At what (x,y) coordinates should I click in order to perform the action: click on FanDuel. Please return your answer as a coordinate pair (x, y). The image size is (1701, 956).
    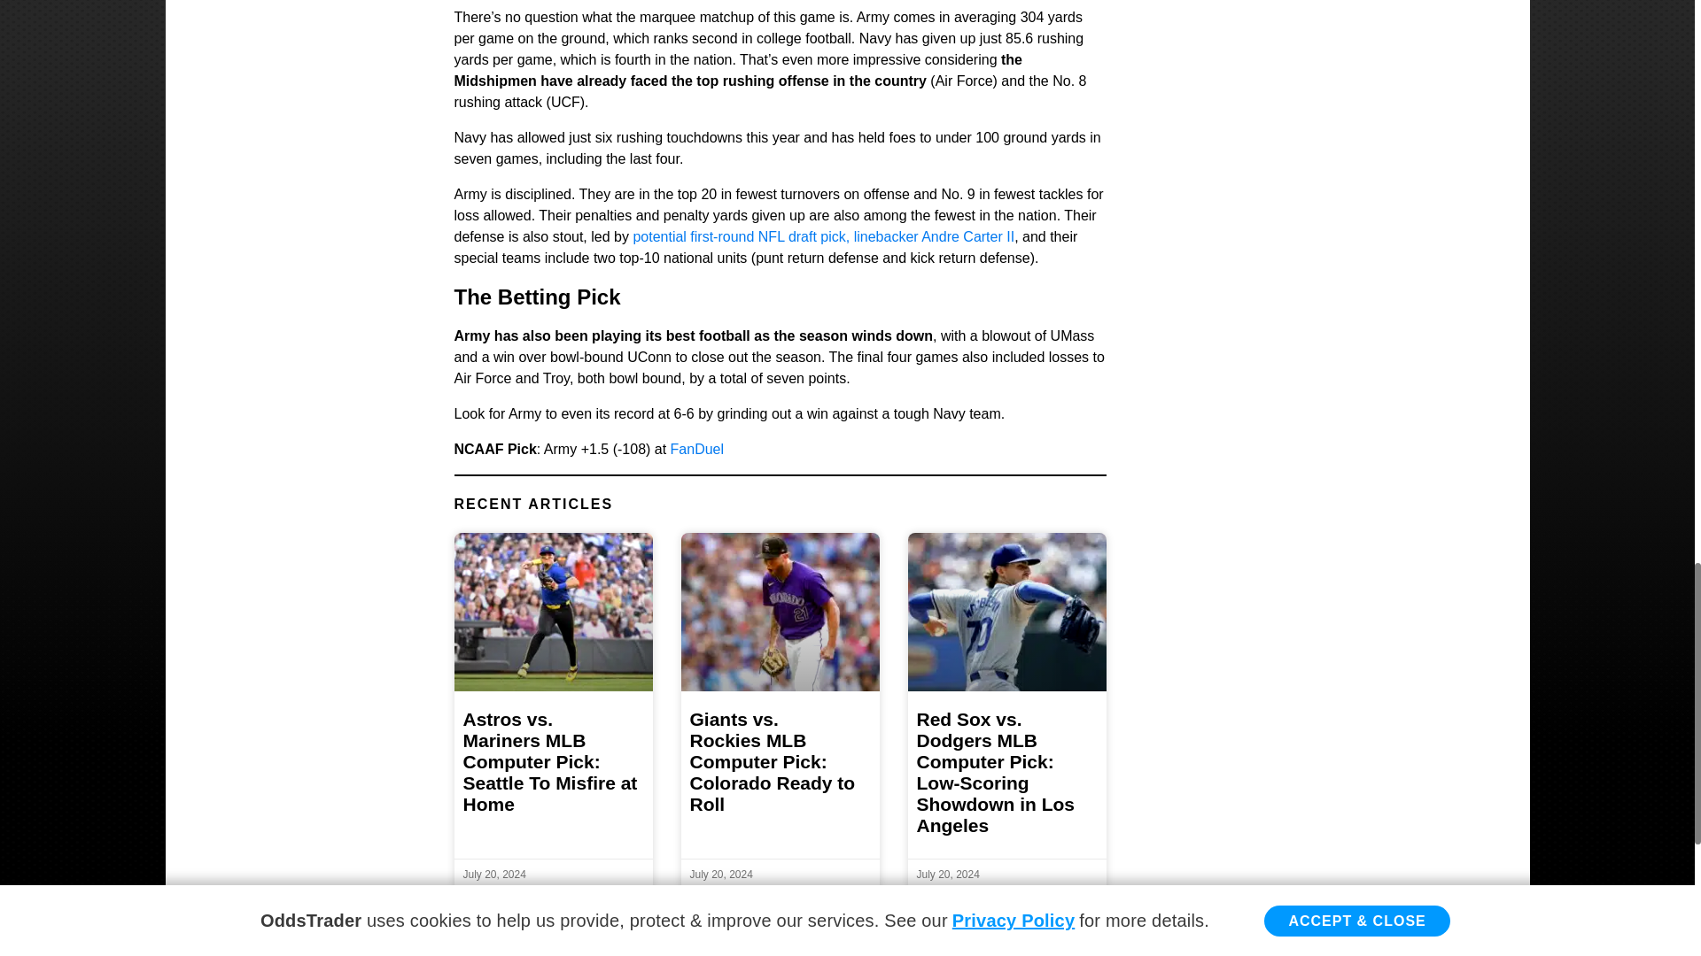
    Looking at the image, I should click on (696, 449).